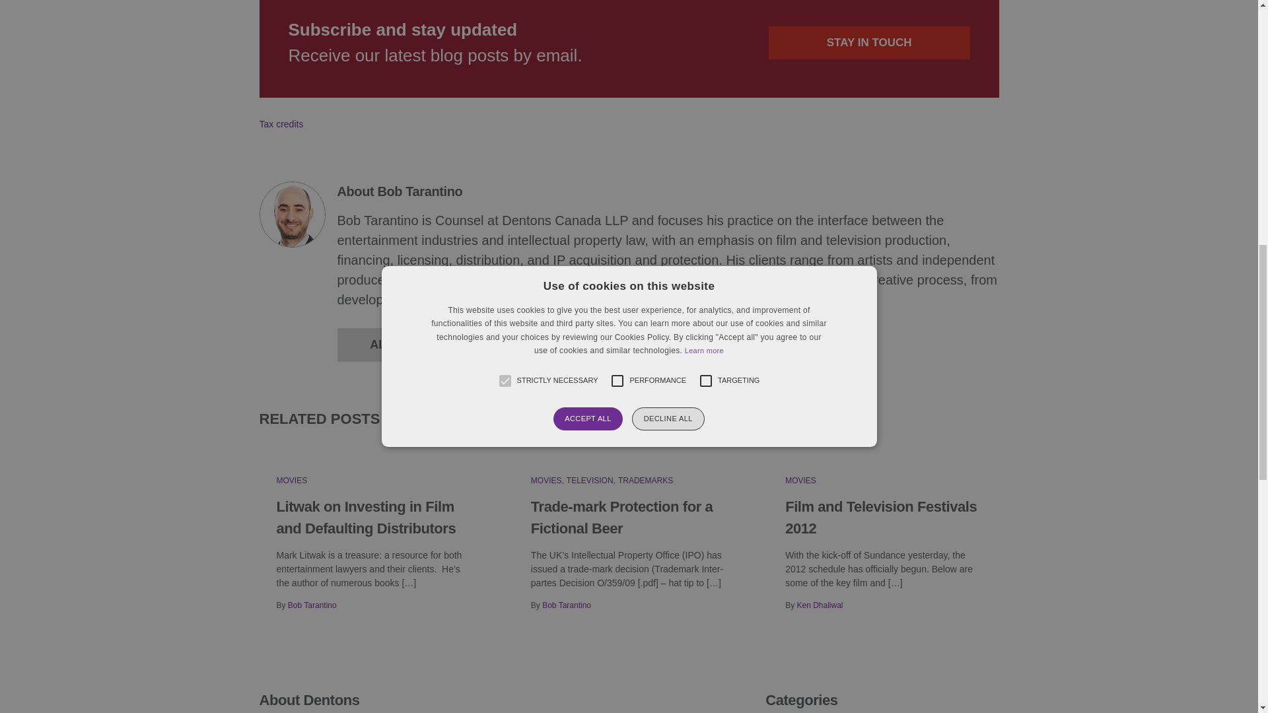 The image size is (1268, 713). I want to click on TRADEMARKS, so click(646, 481).